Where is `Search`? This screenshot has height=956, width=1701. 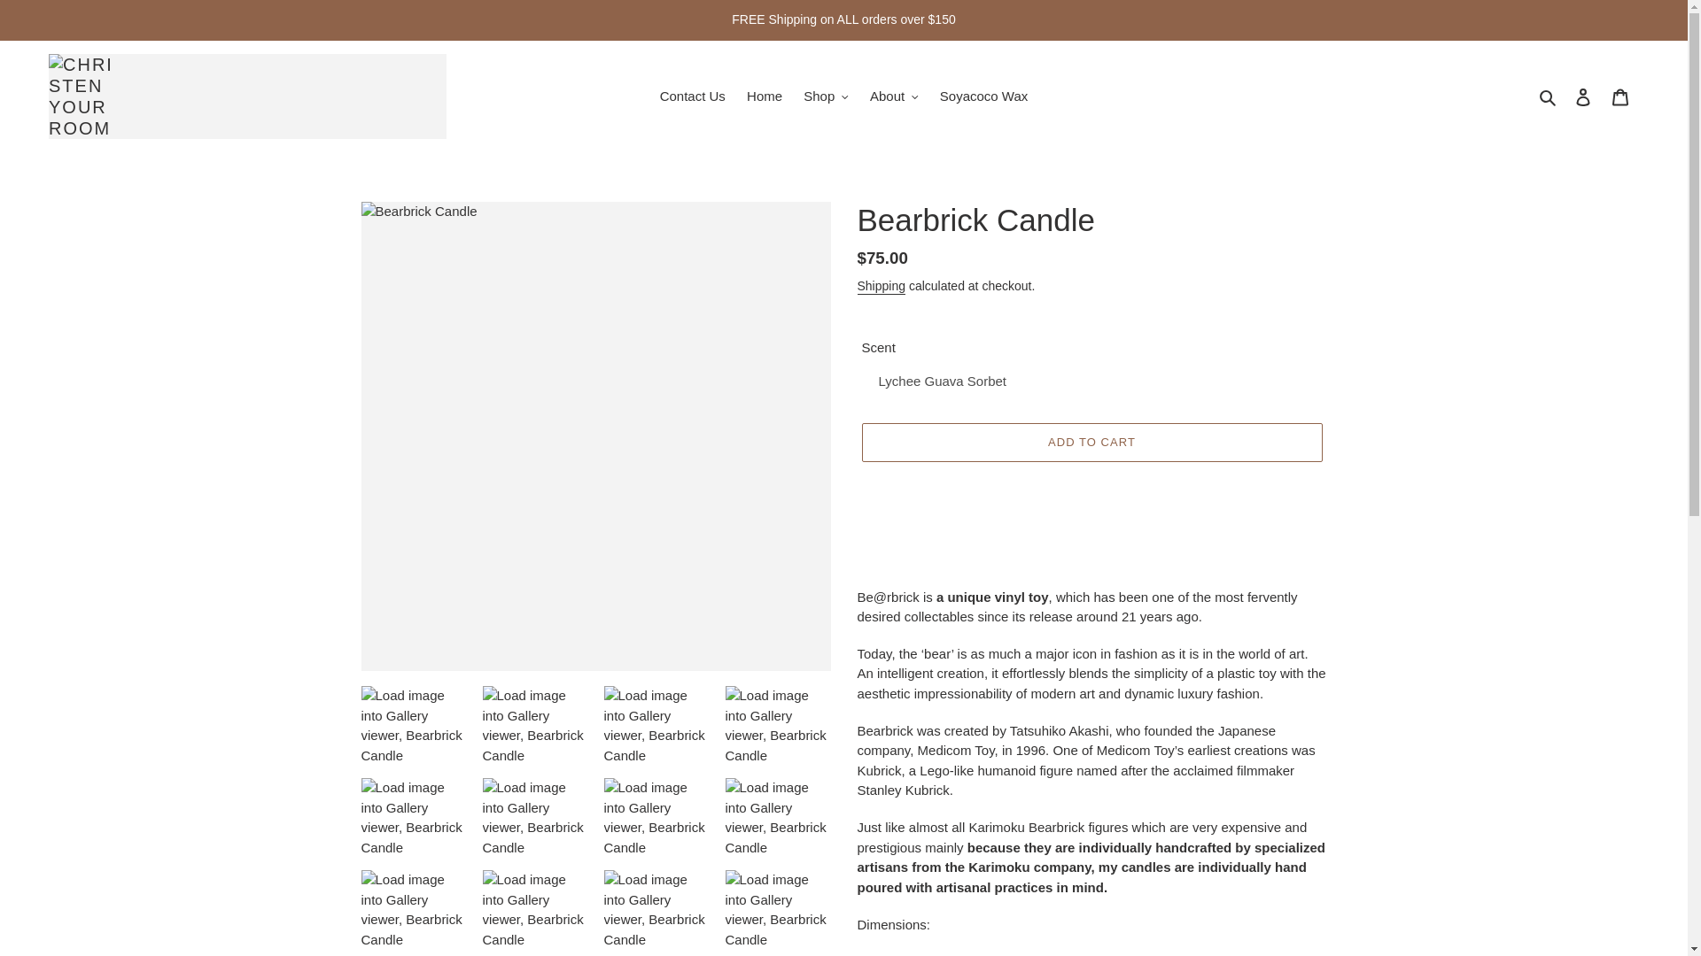
Search is located at coordinates (1549, 97).